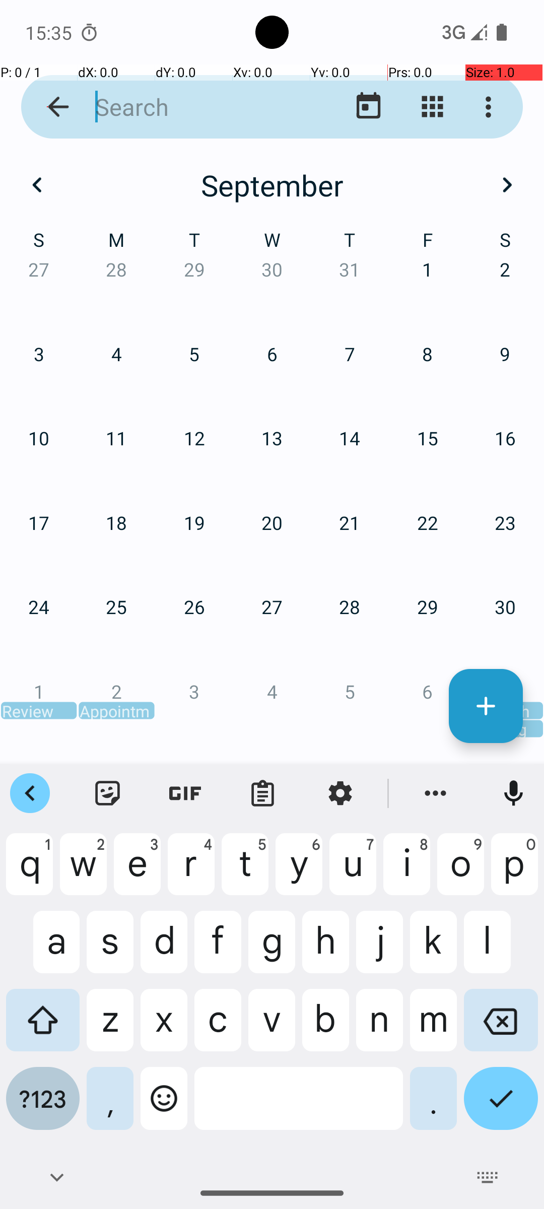 This screenshot has height=1209, width=544. Describe the element at coordinates (272, 185) in the screenshot. I see `September` at that location.